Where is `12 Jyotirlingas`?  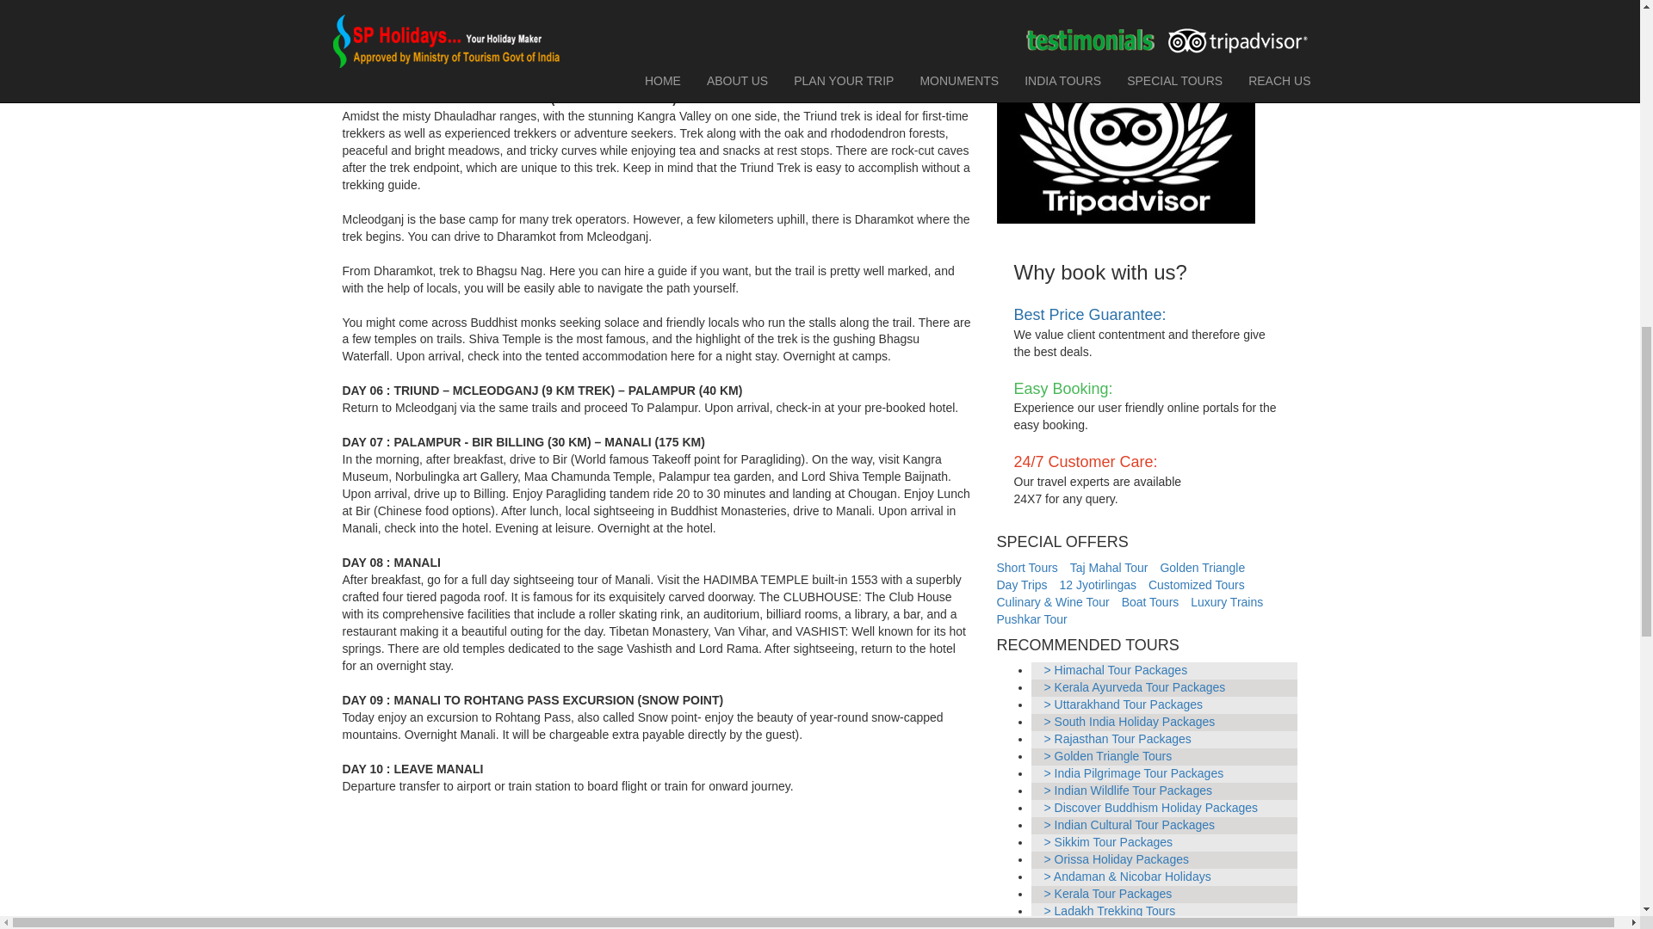 12 Jyotirlingas is located at coordinates (1098, 584).